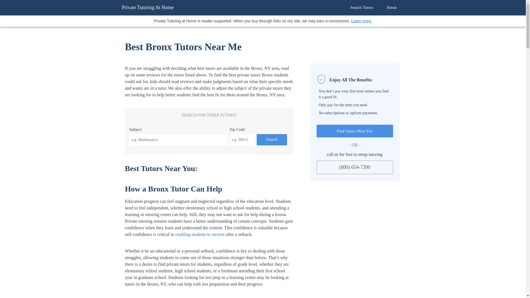 The width and height of the screenshot is (530, 298). What do you see at coordinates (200, 234) in the screenshot?
I see `enabling students to recover` at bounding box center [200, 234].